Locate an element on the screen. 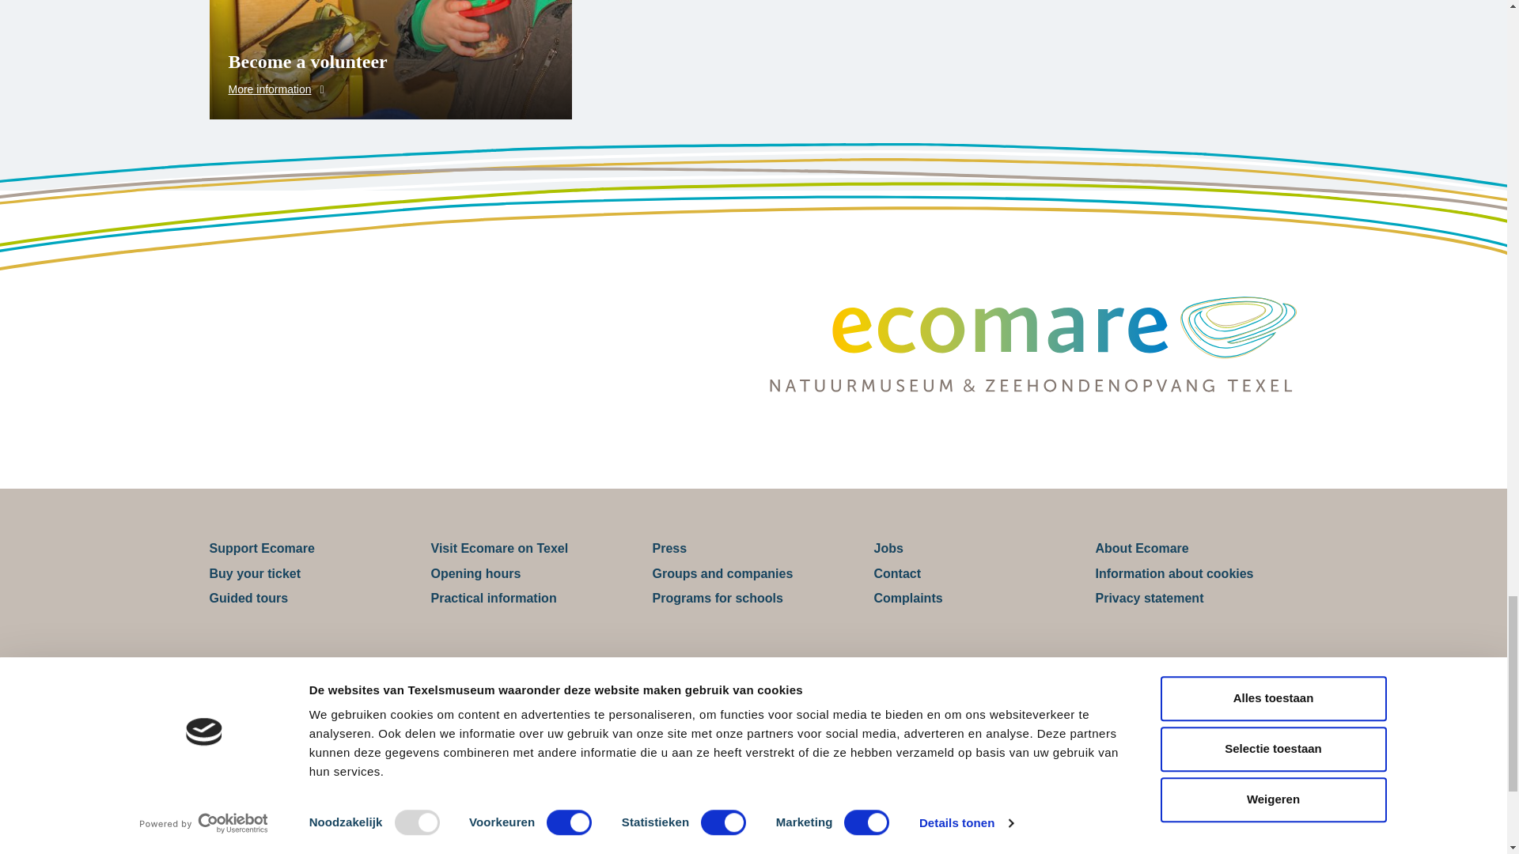 The image size is (1519, 854). Waddenzee Erfgoed is located at coordinates (1006, 720).